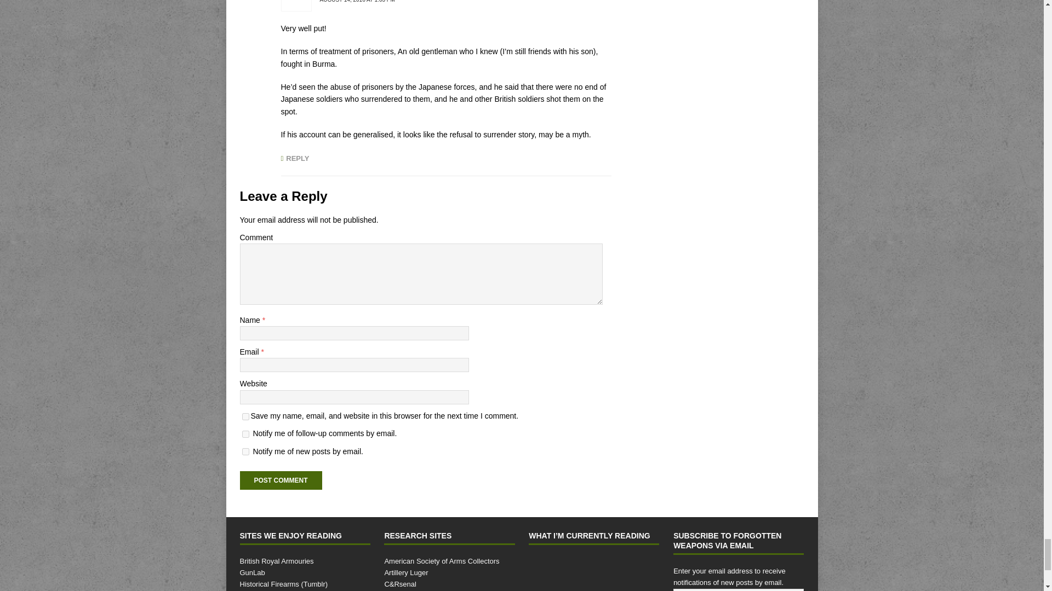  Describe the element at coordinates (245, 434) in the screenshot. I see `subscribe` at that location.